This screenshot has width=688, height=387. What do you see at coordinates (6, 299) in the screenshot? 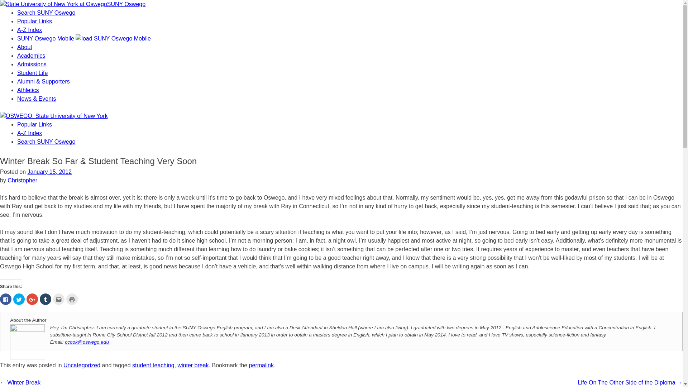
I see `Click to share on Facebook` at bounding box center [6, 299].